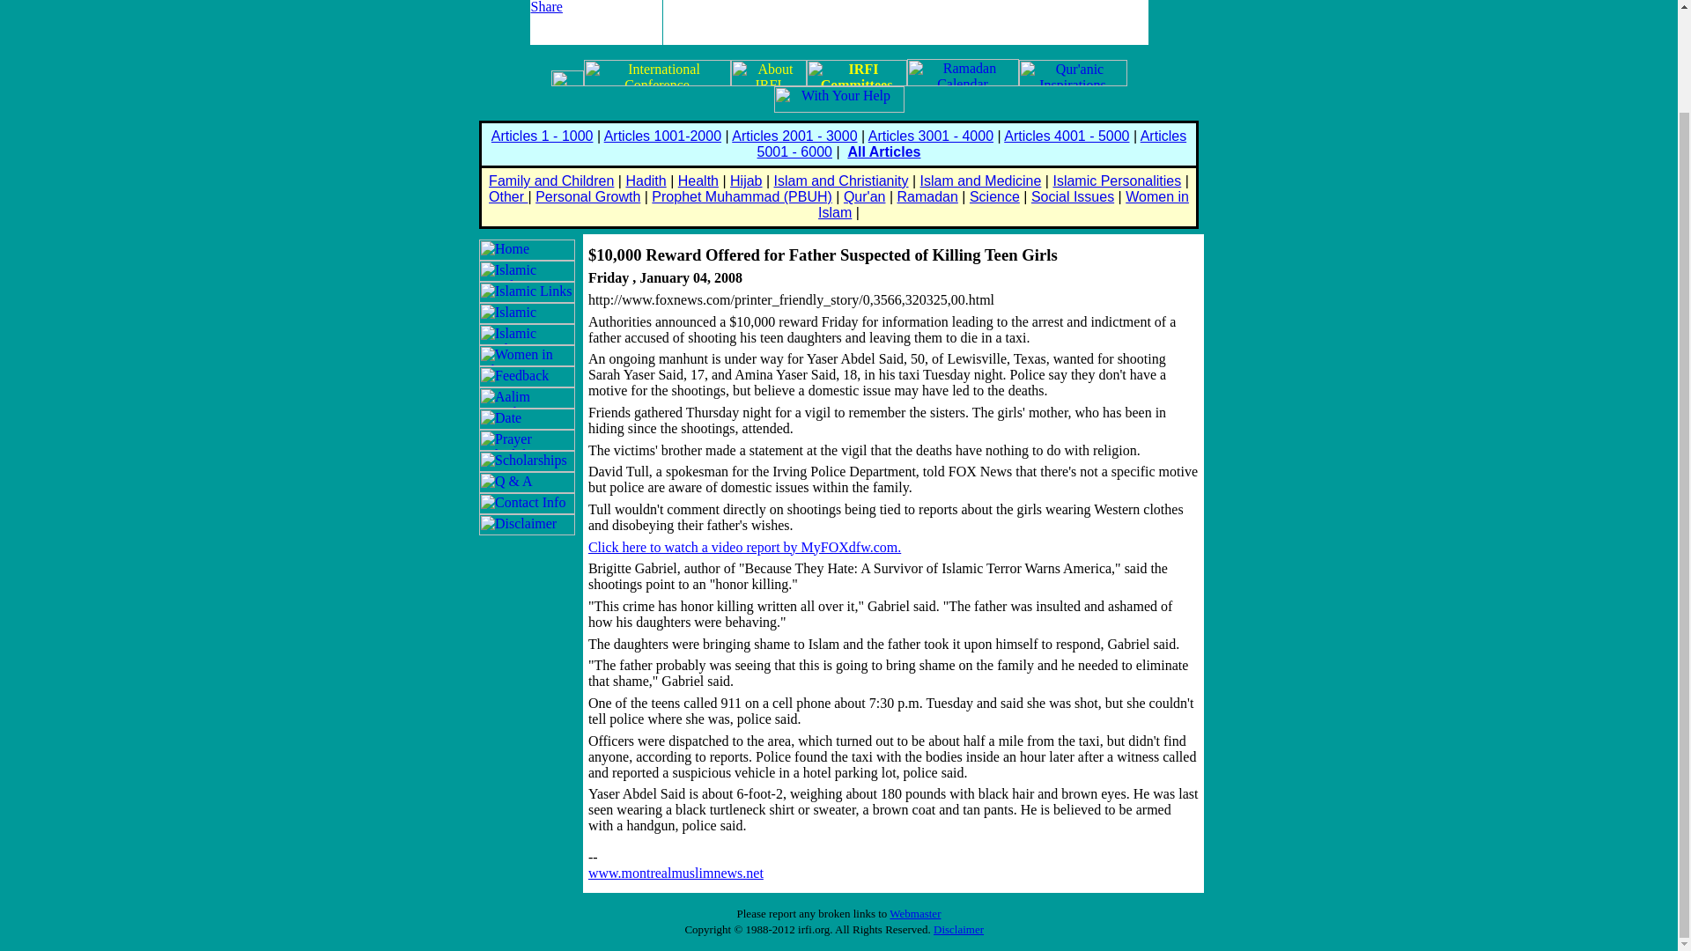 This screenshot has height=951, width=1691. What do you see at coordinates (543, 136) in the screenshot?
I see `Articles 1 - 1000` at bounding box center [543, 136].